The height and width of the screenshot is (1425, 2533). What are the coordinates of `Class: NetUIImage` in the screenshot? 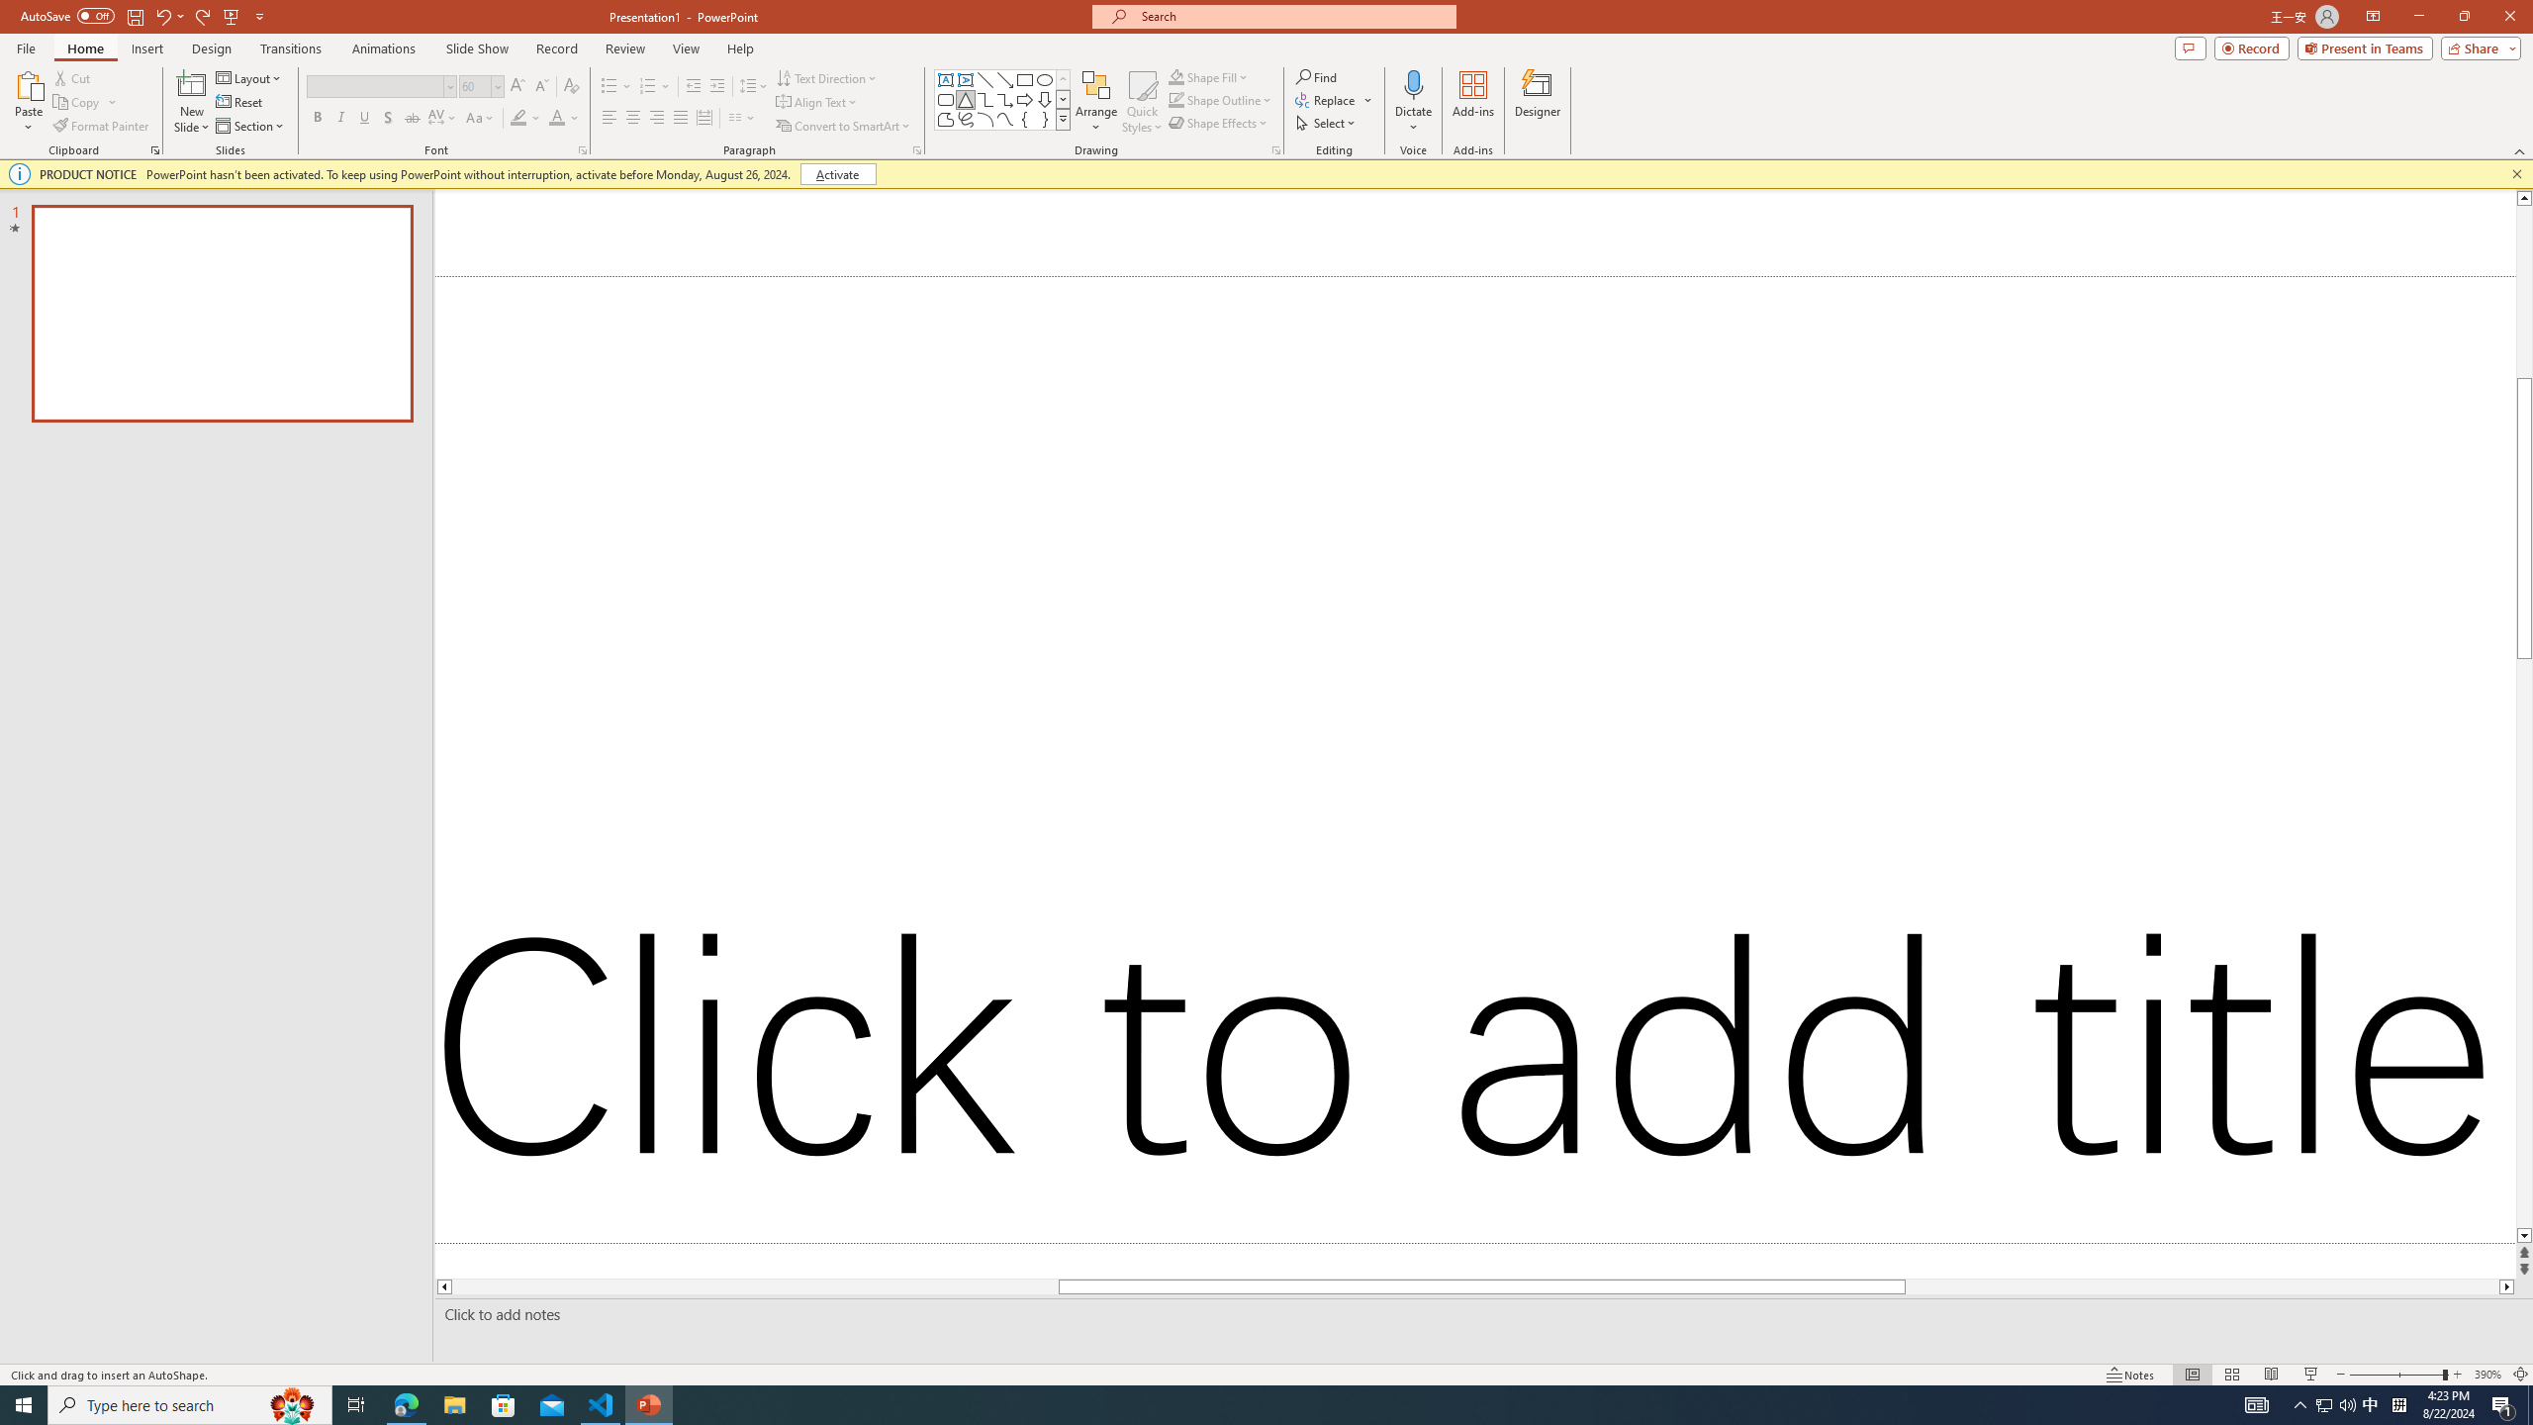 It's located at (1063, 119).